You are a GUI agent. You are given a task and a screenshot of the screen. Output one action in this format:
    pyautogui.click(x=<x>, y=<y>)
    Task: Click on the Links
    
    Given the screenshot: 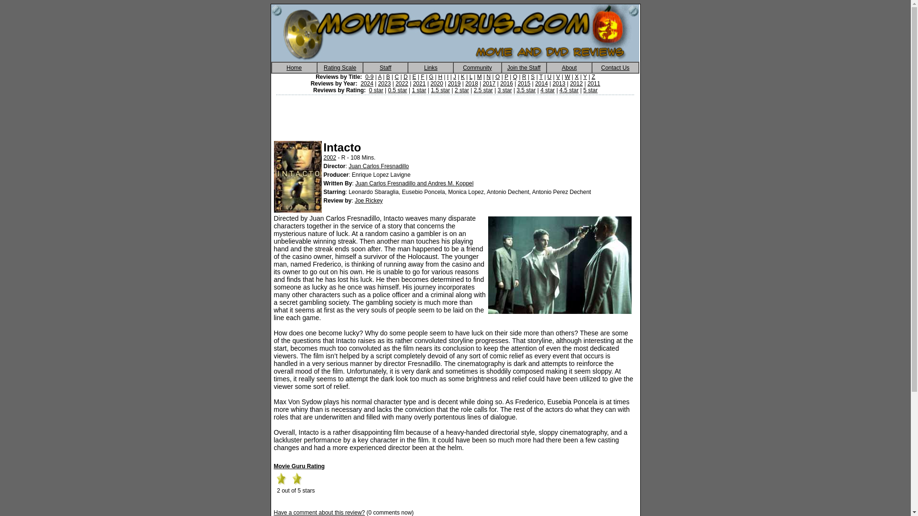 What is the action you would take?
    pyautogui.click(x=431, y=67)
    